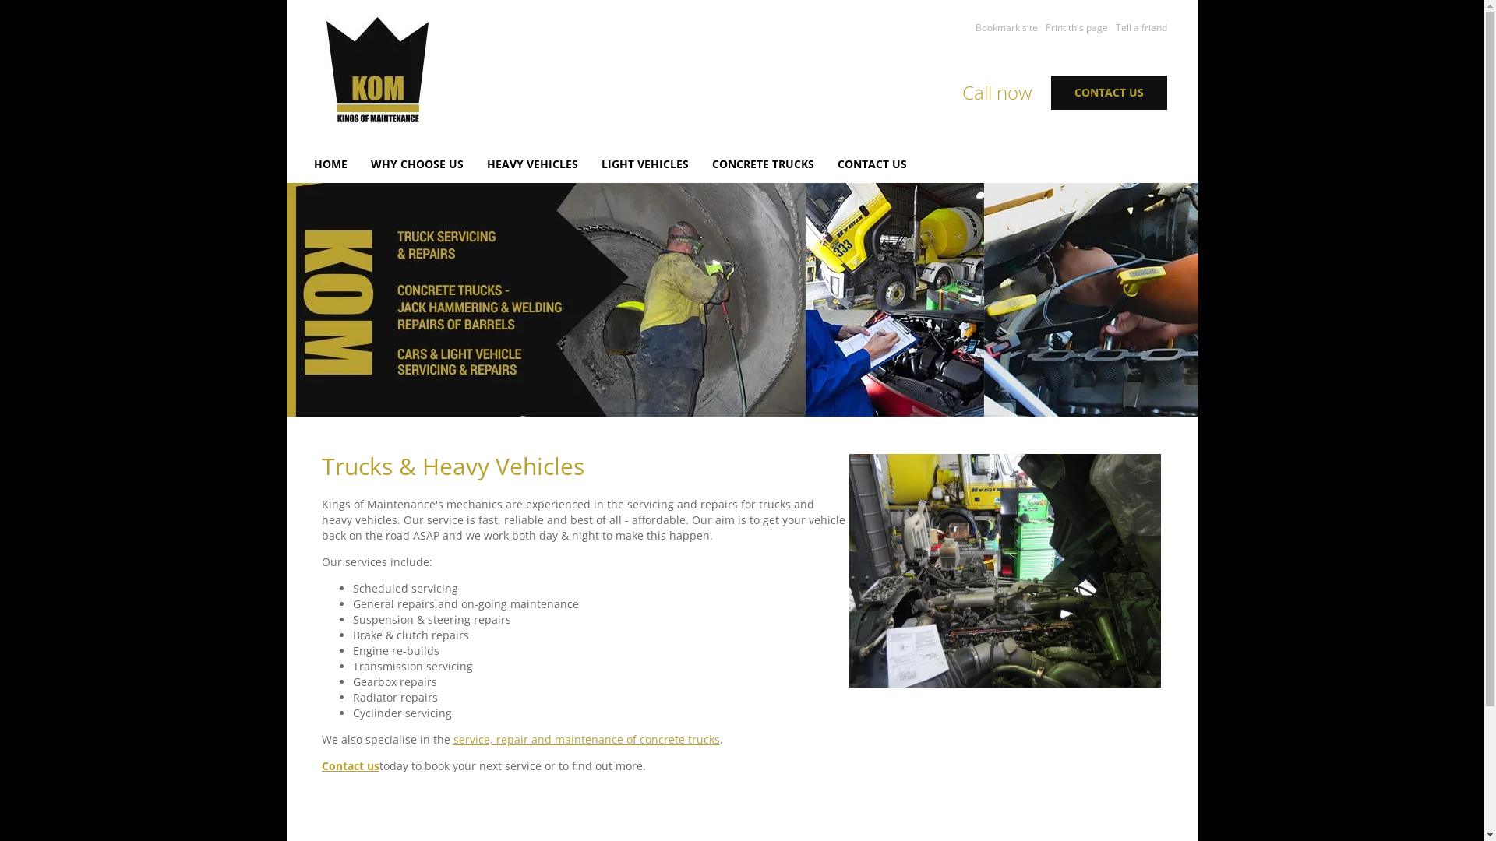 This screenshot has width=1496, height=841. What do you see at coordinates (1108, 93) in the screenshot?
I see `CONTACT US` at bounding box center [1108, 93].